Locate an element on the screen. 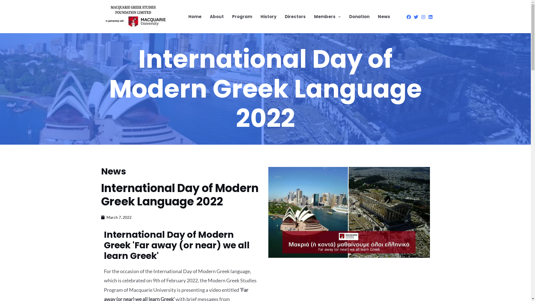 This screenshot has width=535, height=301. Members is located at coordinates (327, 17).